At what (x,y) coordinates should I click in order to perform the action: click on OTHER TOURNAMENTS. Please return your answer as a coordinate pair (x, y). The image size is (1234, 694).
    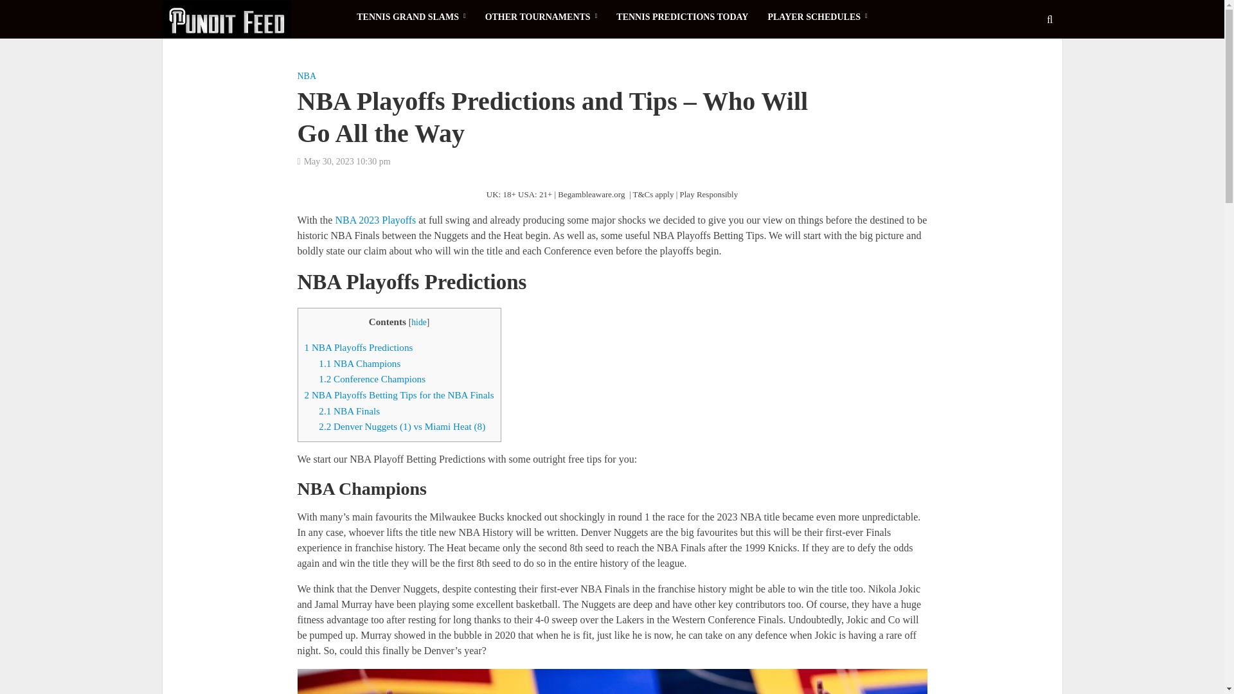
    Looking at the image, I should click on (541, 17).